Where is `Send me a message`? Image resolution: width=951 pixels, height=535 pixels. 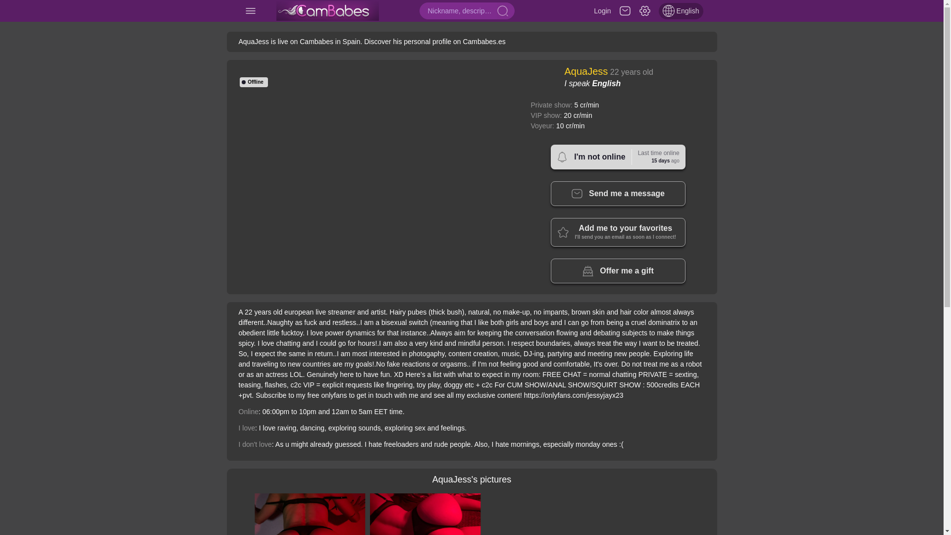
Send me a message is located at coordinates (618, 157).